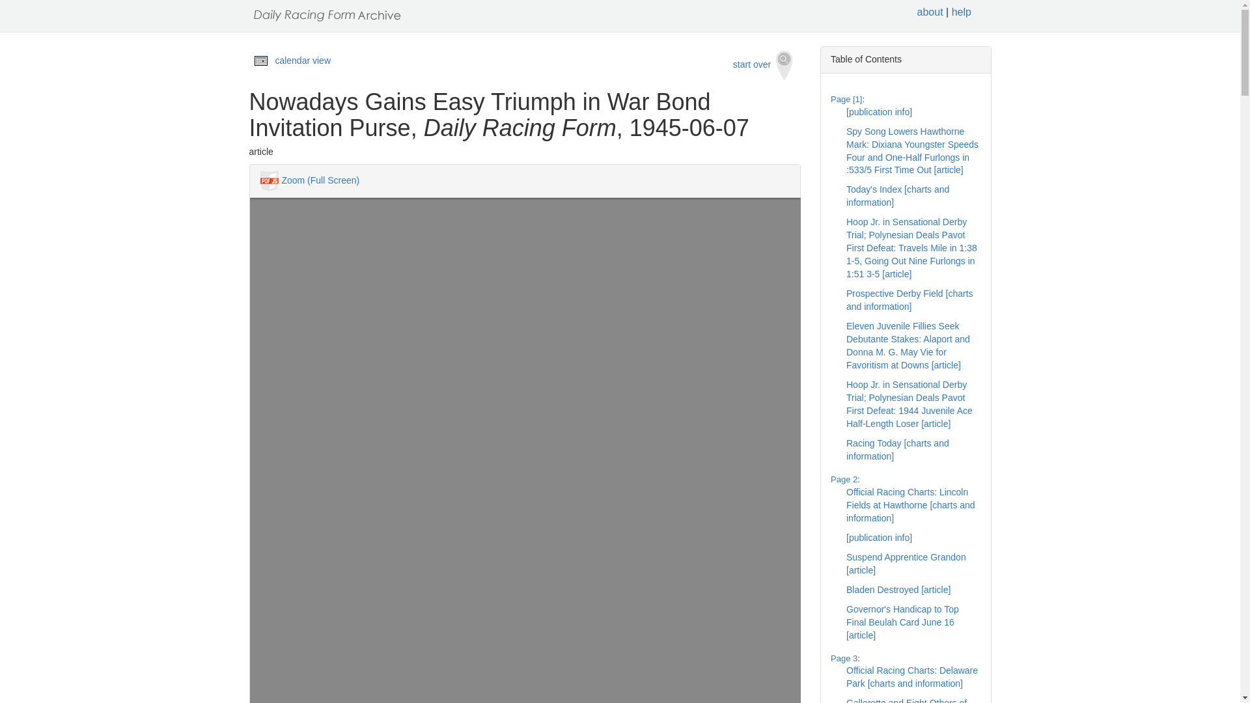  What do you see at coordinates (763, 65) in the screenshot?
I see `start over  ` at bounding box center [763, 65].